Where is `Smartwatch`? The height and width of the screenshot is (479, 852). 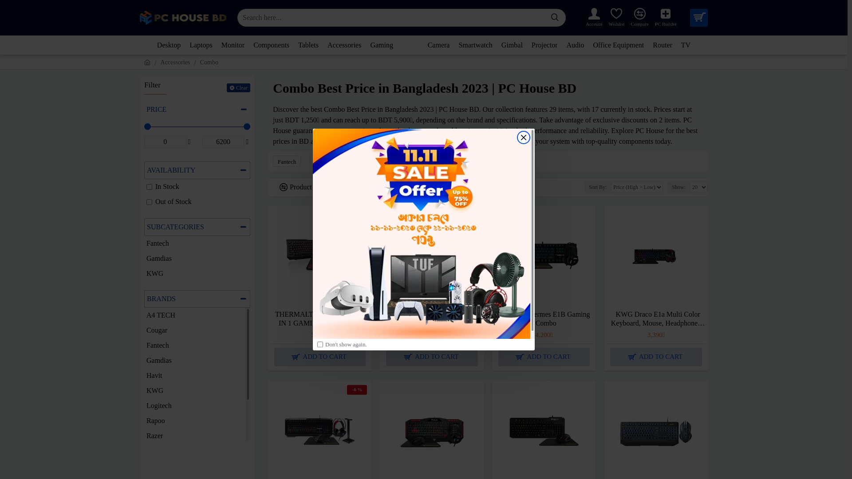
Smartwatch is located at coordinates (475, 45).